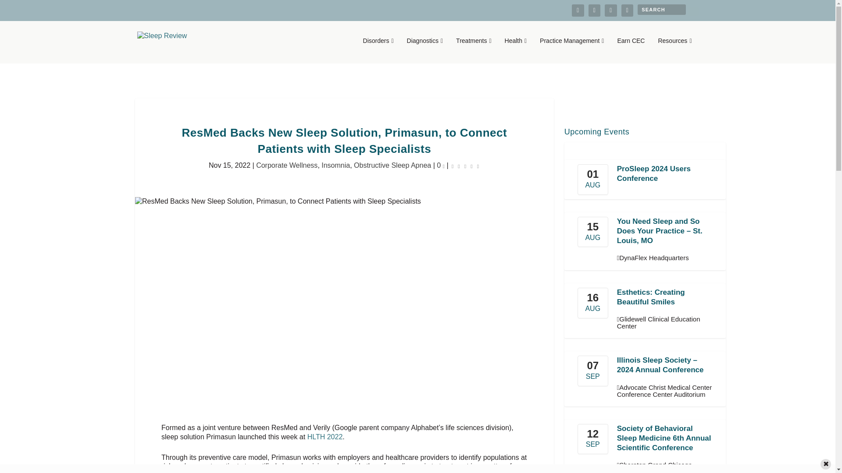 This screenshot has height=473, width=842. Describe the element at coordinates (425, 50) in the screenshot. I see `Diagnostics` at that location.